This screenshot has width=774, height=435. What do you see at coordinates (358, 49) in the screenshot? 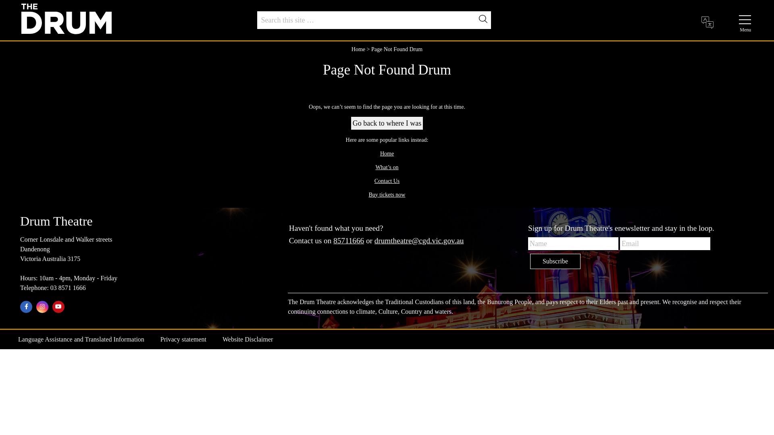
I see `Home` at bounding box center [358, 49].